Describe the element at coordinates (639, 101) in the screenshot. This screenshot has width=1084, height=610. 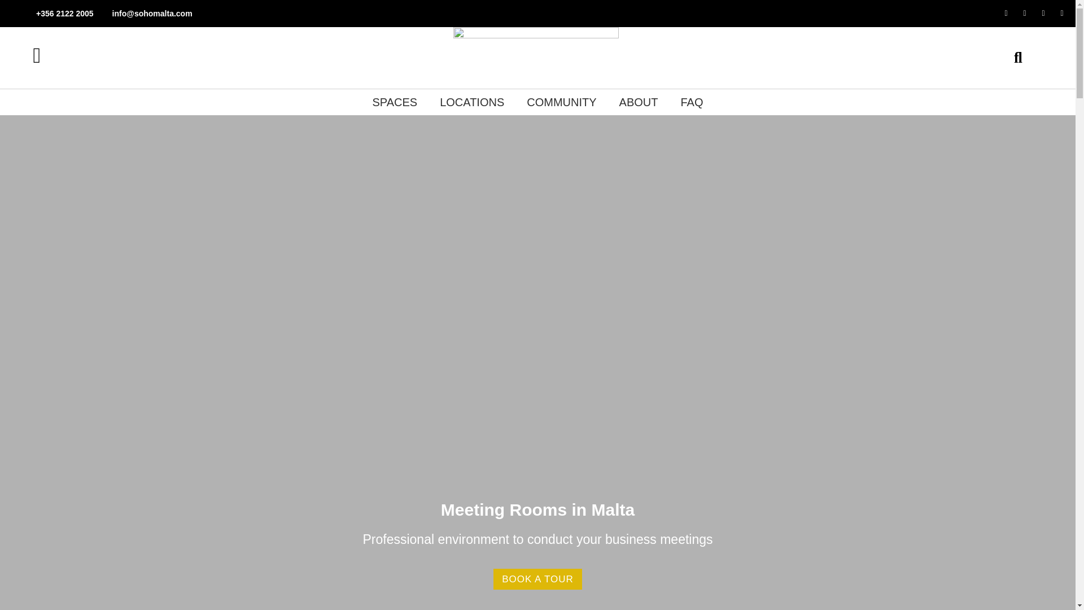
I see `ABOUT` at that location.